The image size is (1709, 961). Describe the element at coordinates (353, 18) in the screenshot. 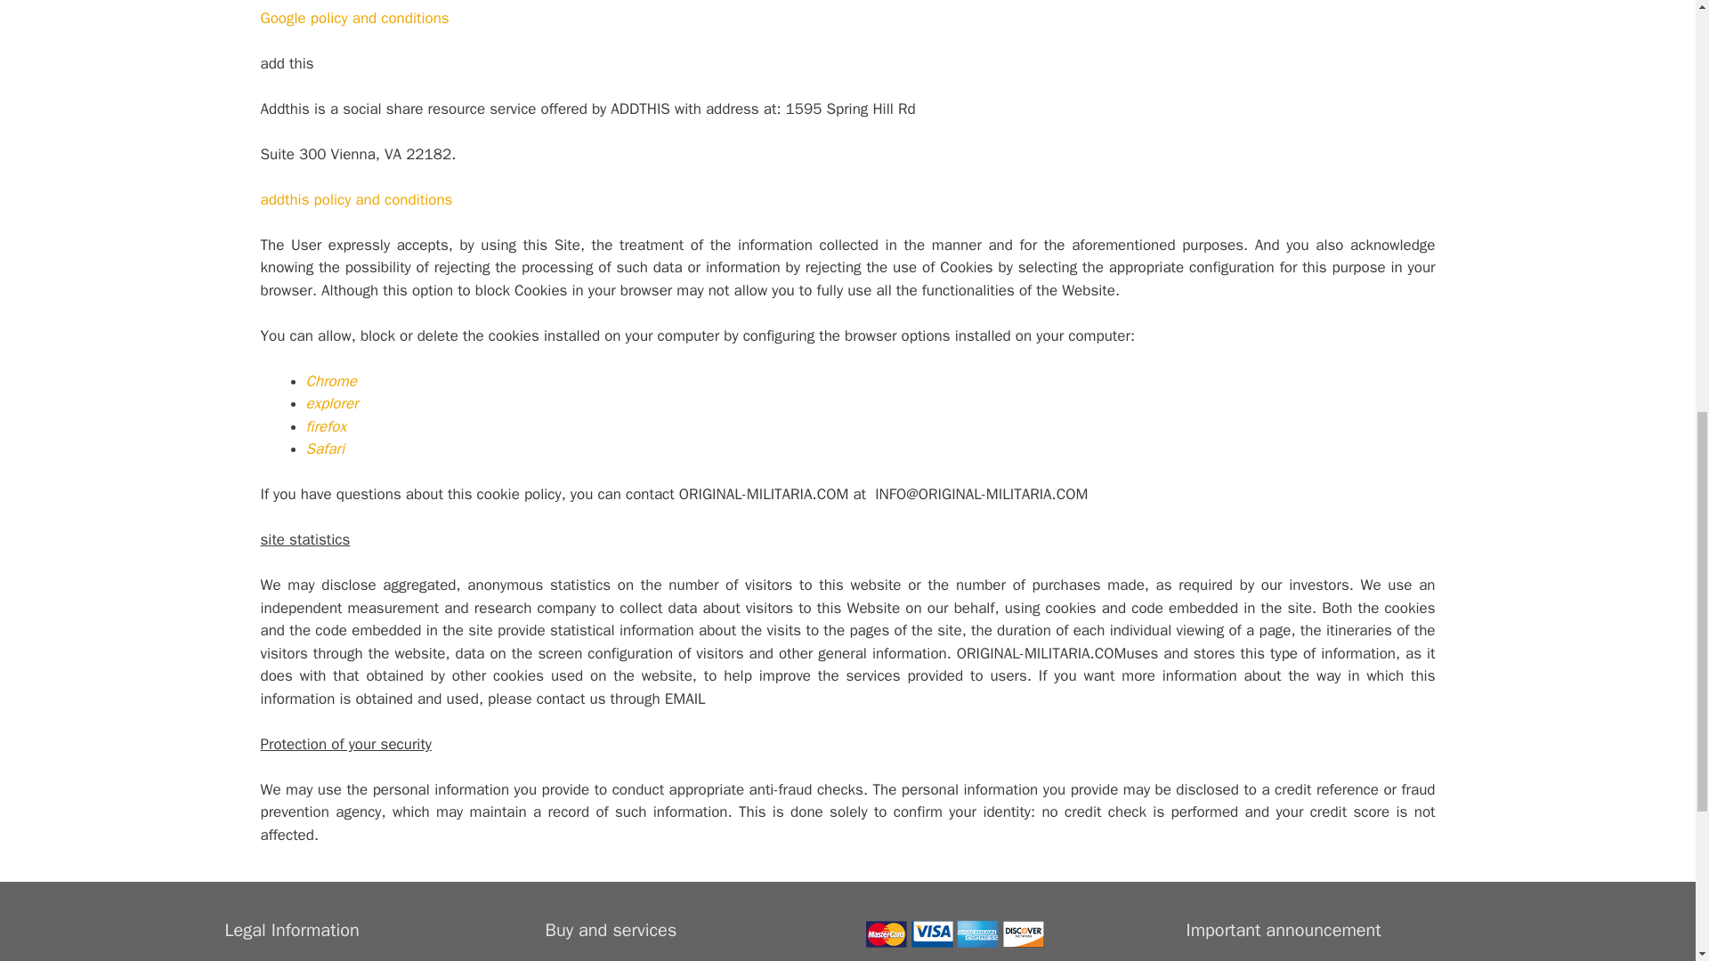

I see `Google policy and conditions` at that location.